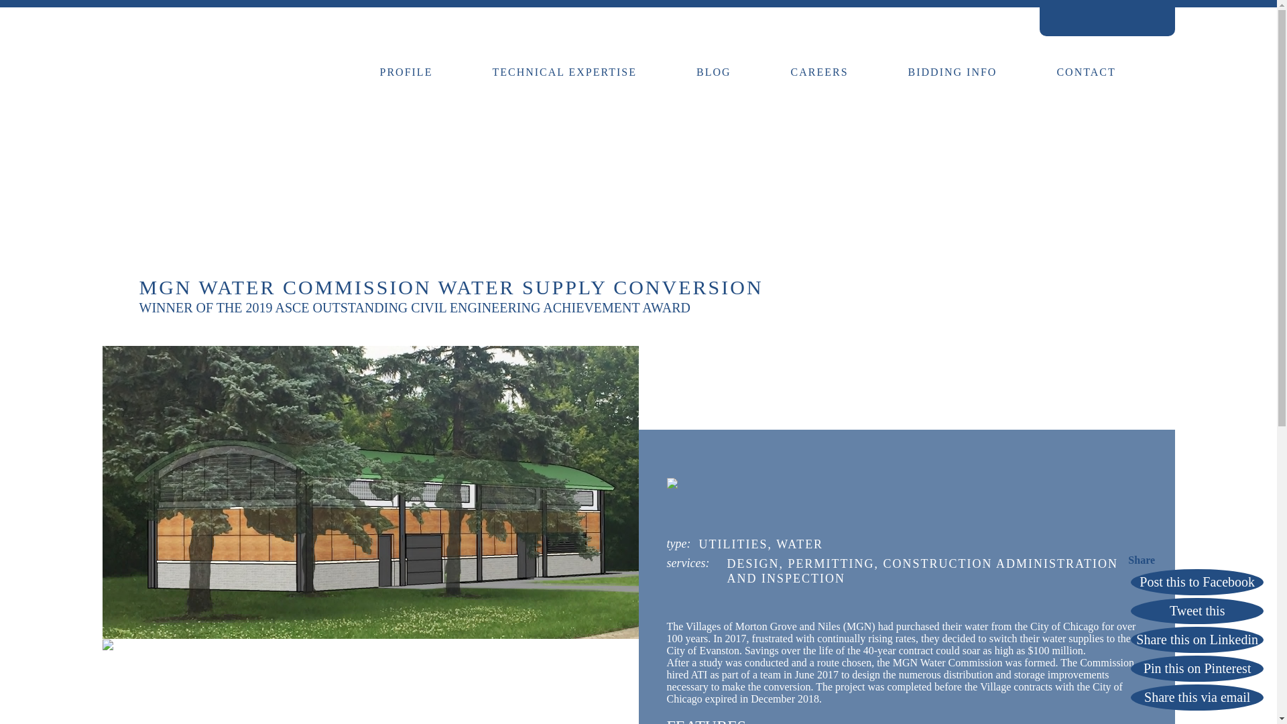 The image size is (1287, 724). Describe the element at coordinates (564, 71) in the screenshot. I see `TECHNICAL EXPERTISE` at that location.